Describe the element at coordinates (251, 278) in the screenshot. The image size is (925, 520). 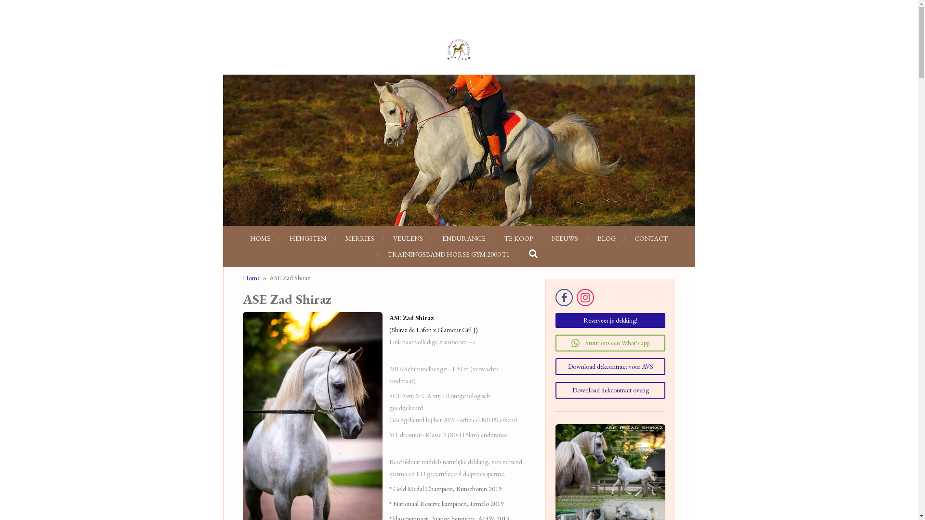
I see `Home` at that location.